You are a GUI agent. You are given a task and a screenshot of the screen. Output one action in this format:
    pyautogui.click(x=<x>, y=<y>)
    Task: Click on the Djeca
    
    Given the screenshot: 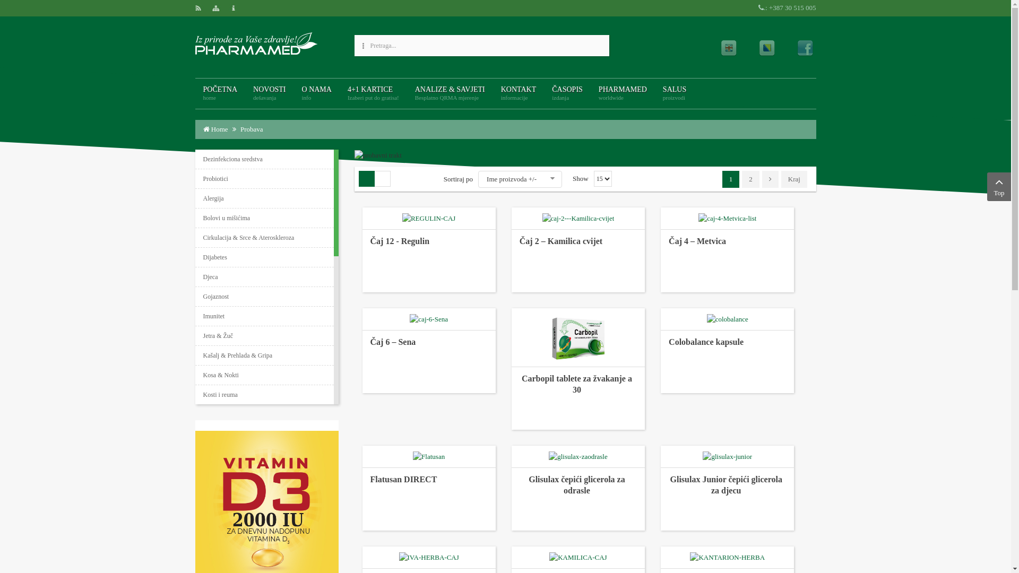 What is the action you would take?
    pyautogui.click(x=264, y=277)
    